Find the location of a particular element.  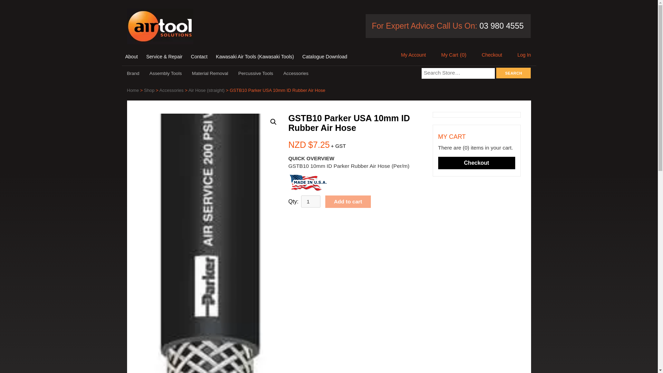

Search for: is located at coordinates (458, 73).